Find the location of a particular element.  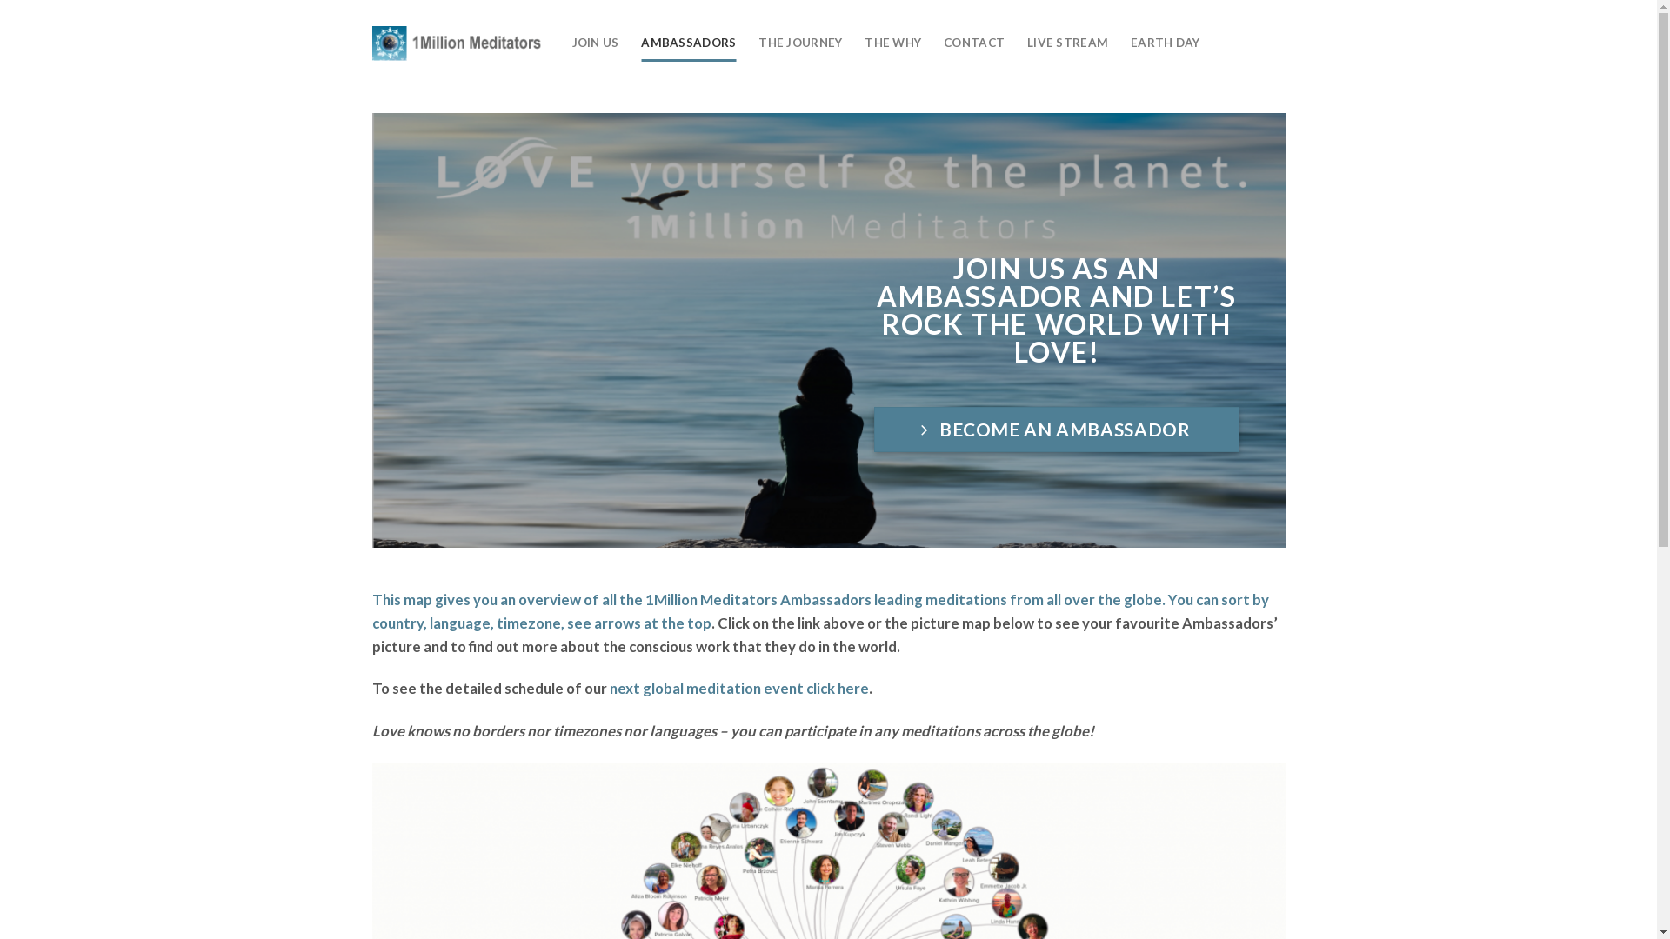

THE JOURNEY is located at coordinates (800, 43).